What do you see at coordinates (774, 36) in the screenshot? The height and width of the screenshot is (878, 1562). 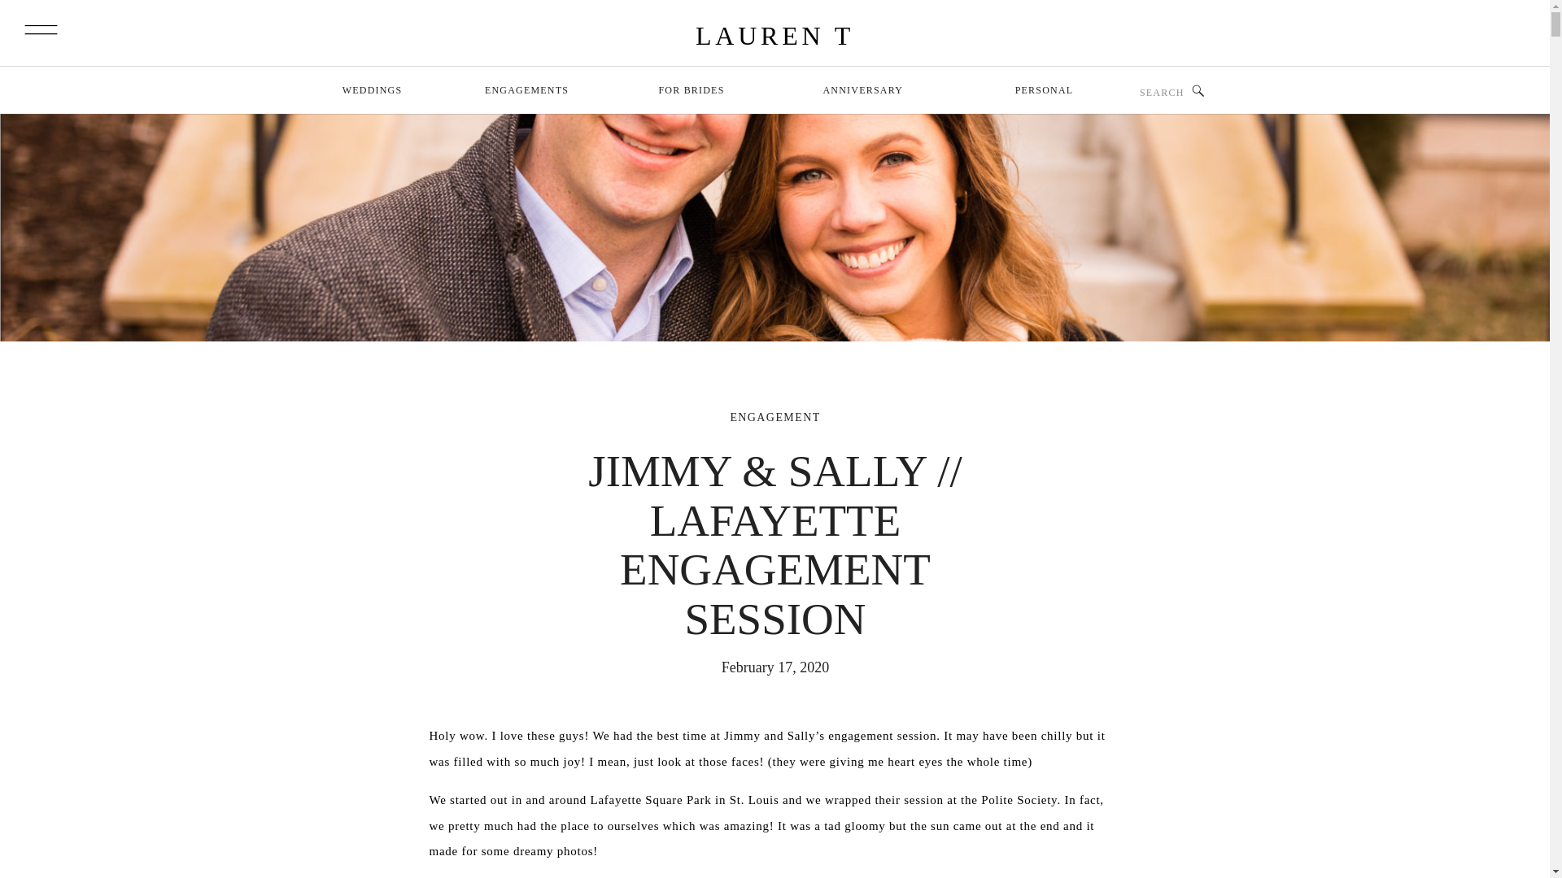 I see `LAUREN T` at bounding box center [774, 36].